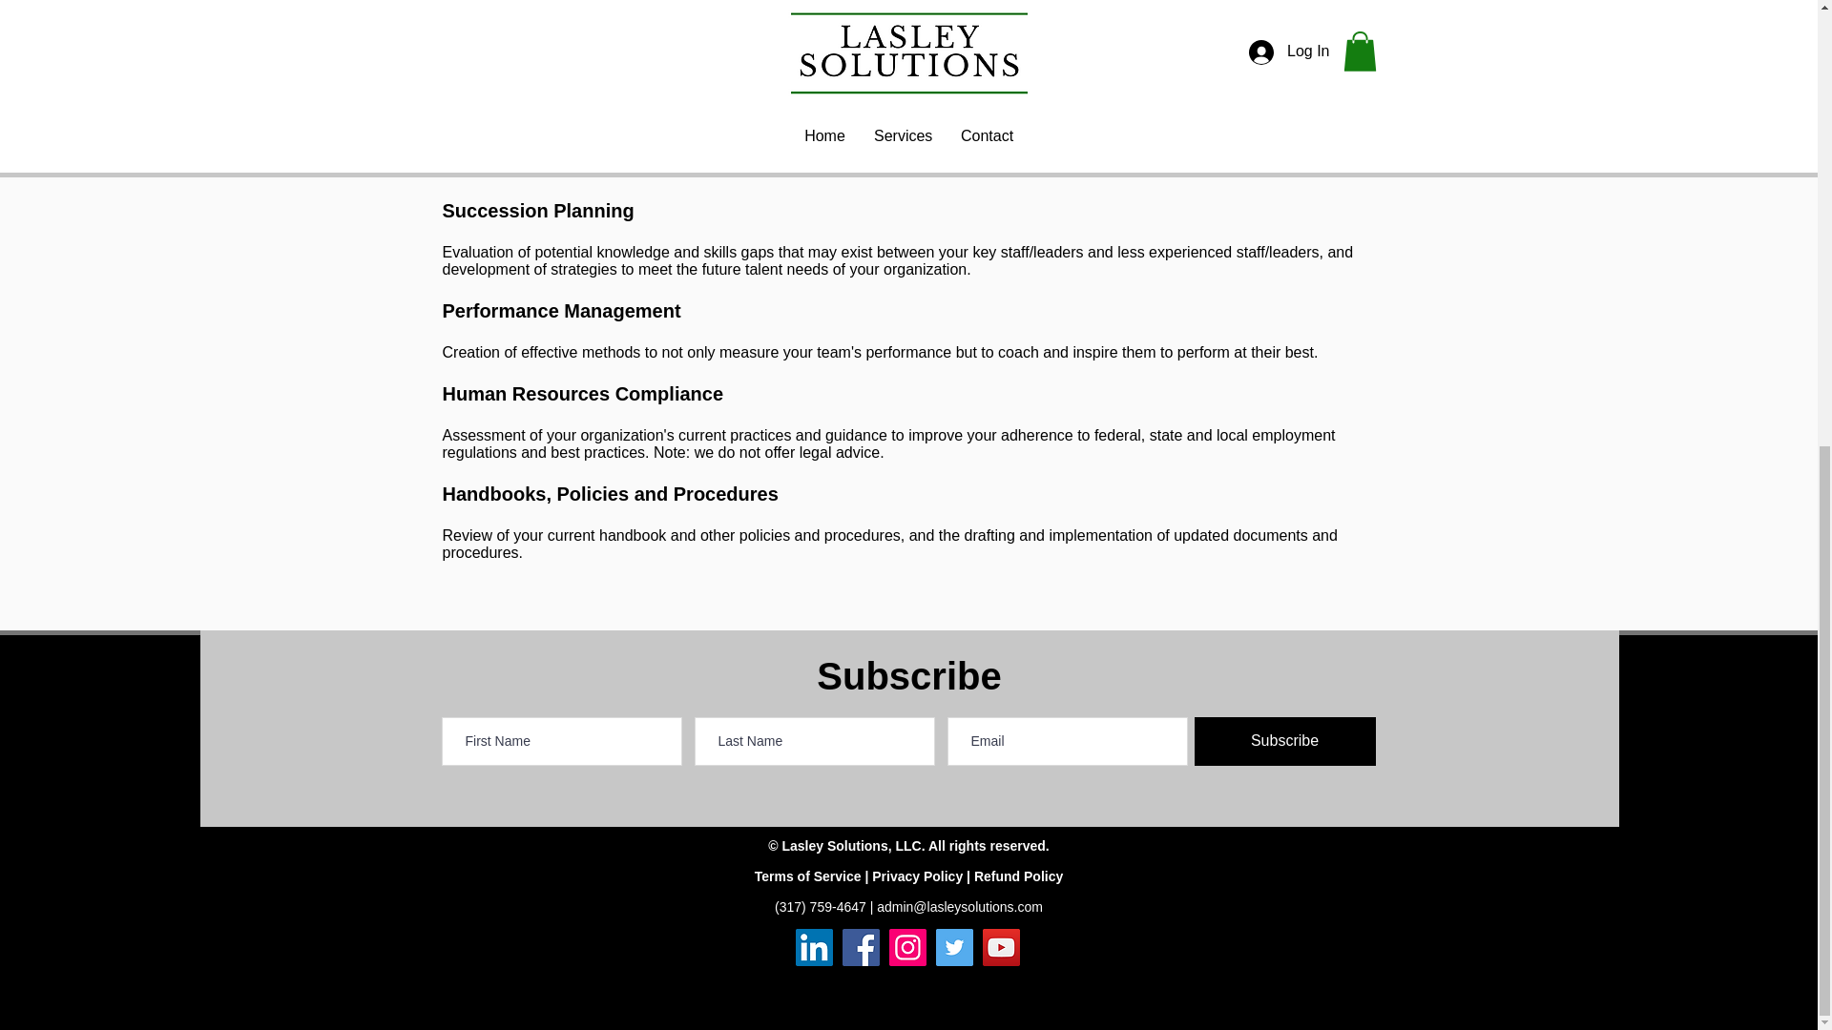 Image resolution: width=1832 pixels, height=1030 pixels. What do you see at coordinates (807, 875) in the screenshot?
I see `Terms of Service` at bounding box center [807, 875].